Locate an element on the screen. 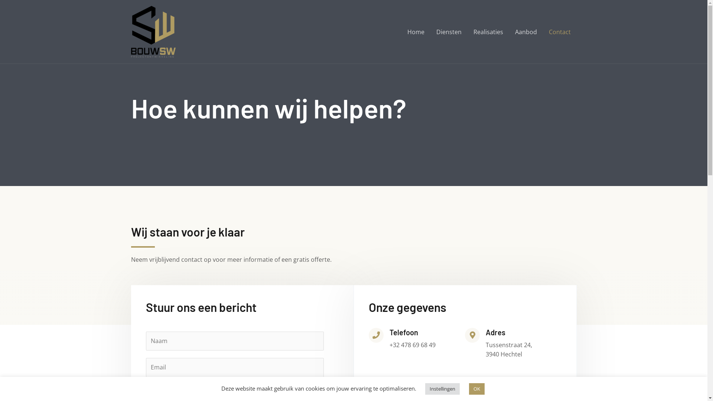 This screenshot has height=401, width=713. OK is located at coordinates (476, 389).